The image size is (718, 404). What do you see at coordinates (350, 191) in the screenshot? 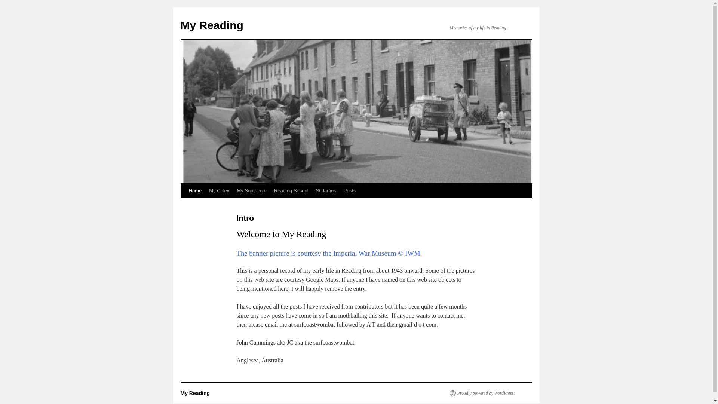
I see `Posts` at bounding box center [350, 191].